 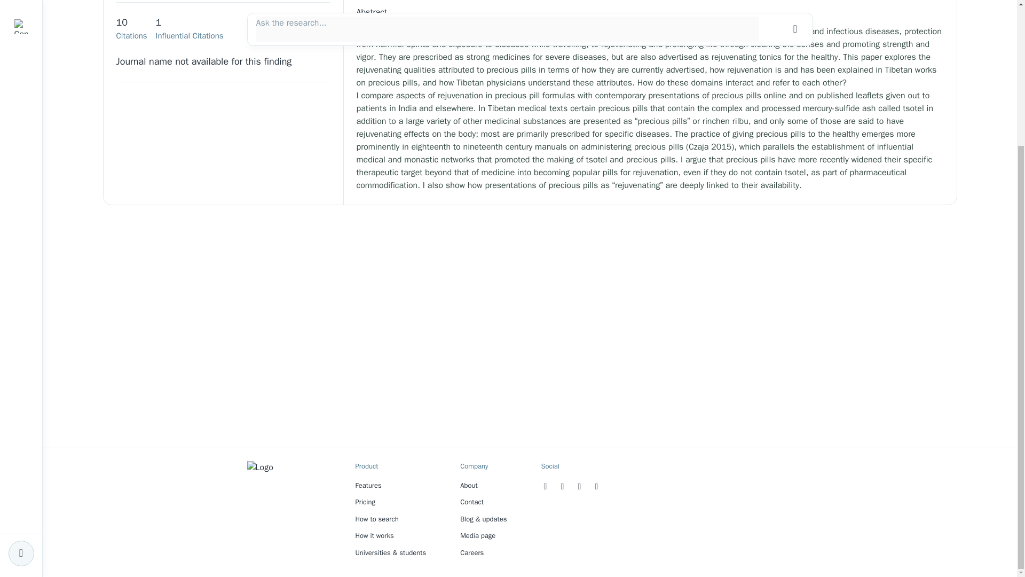 I want to click on Features, so click(x=368, y=485).